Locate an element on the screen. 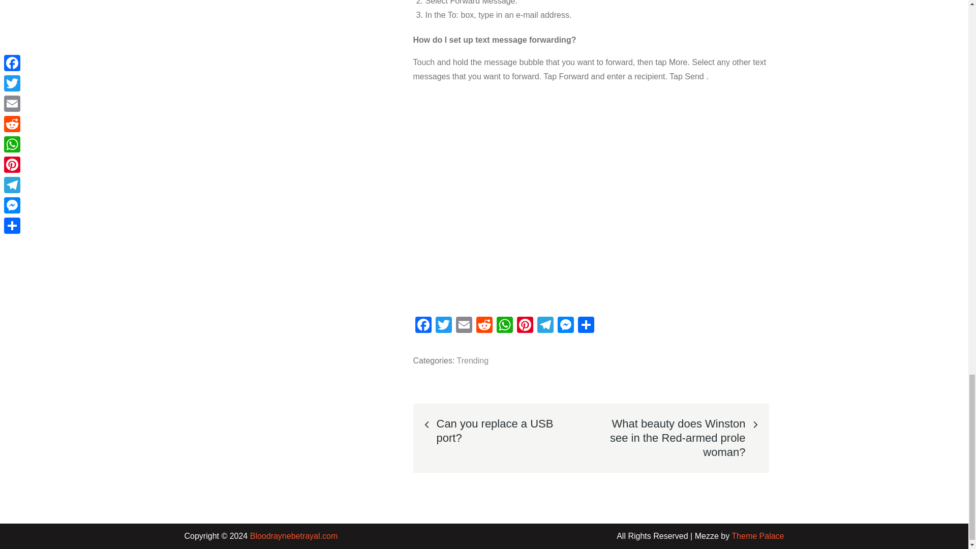 This screenshot has height=549, width=976. Facebook is located at coordinates (423, 326).